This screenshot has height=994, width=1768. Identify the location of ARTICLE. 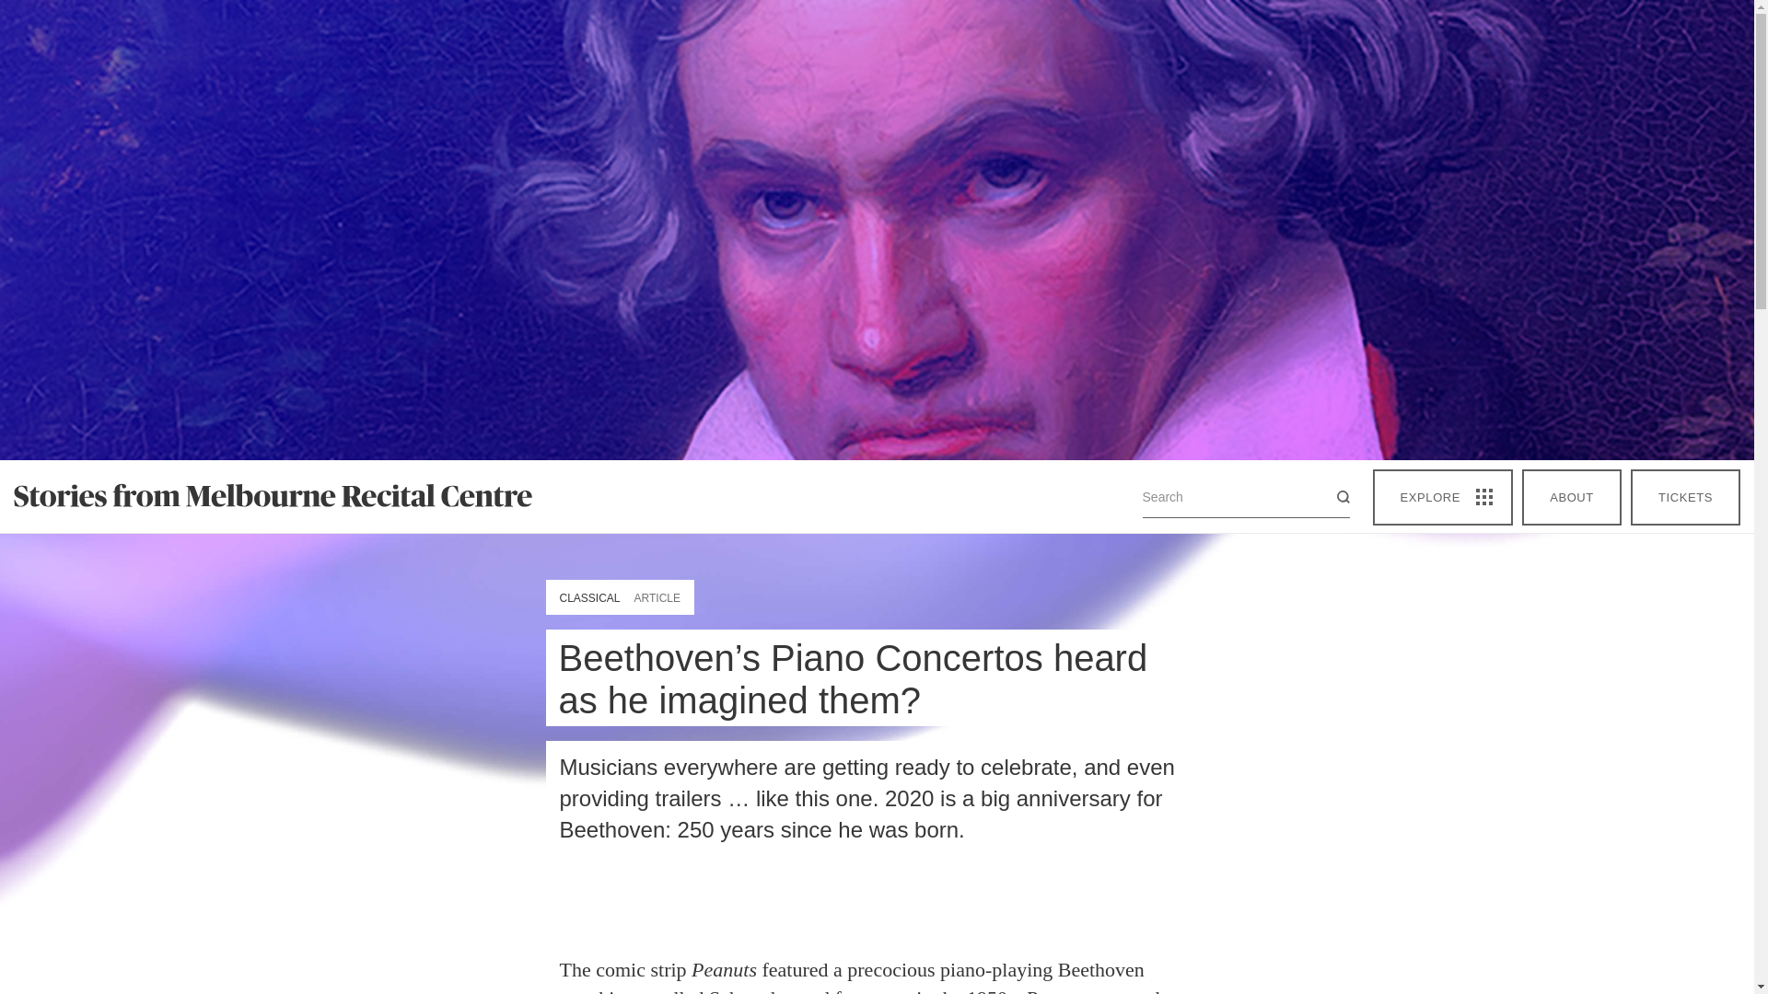
(657, 598).